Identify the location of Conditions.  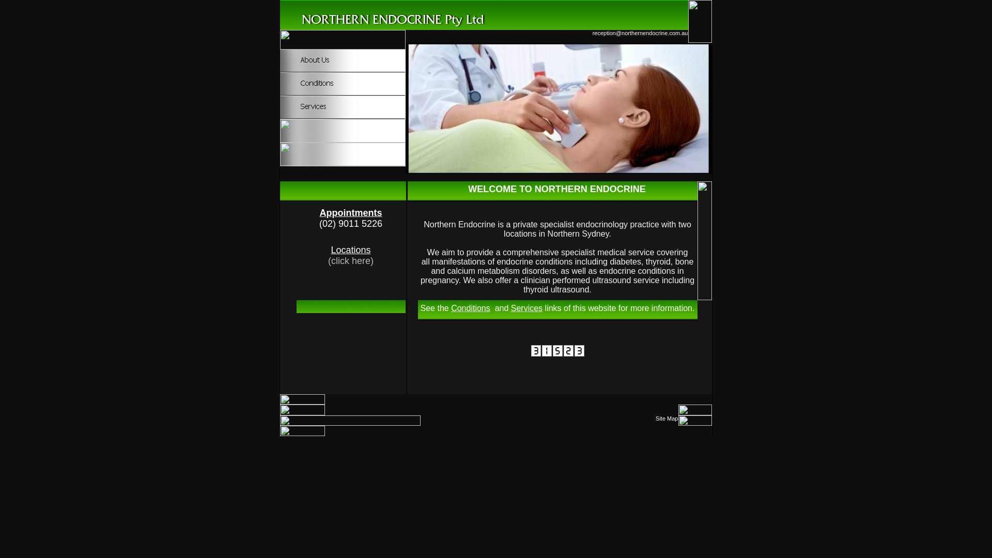
(471, 308).